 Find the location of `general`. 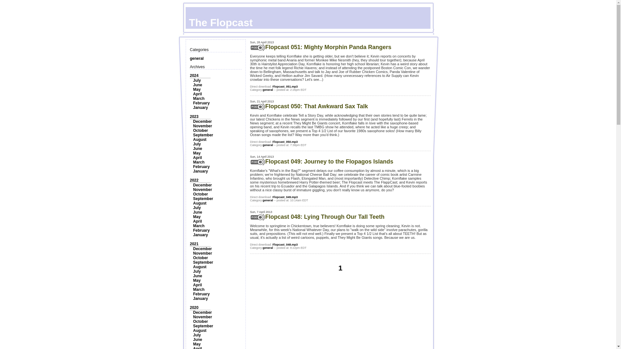

general is located at coordinates (197, 58).